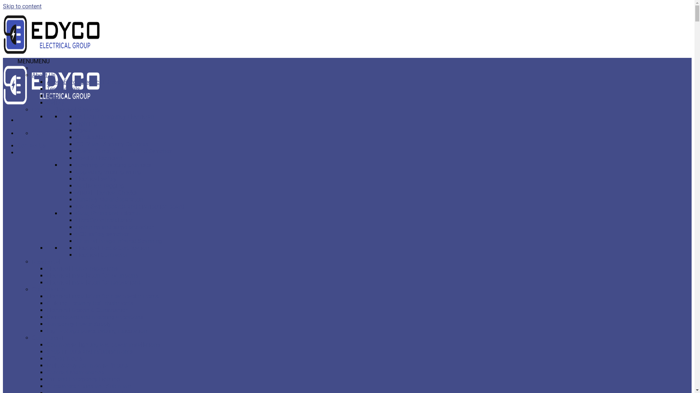 This screenshot has width=700, height=393. What do you see at coordinates (90, 303) in the screenshot?
I see `Building Tenancy Refurbishments` at bounding box center [90, 303].